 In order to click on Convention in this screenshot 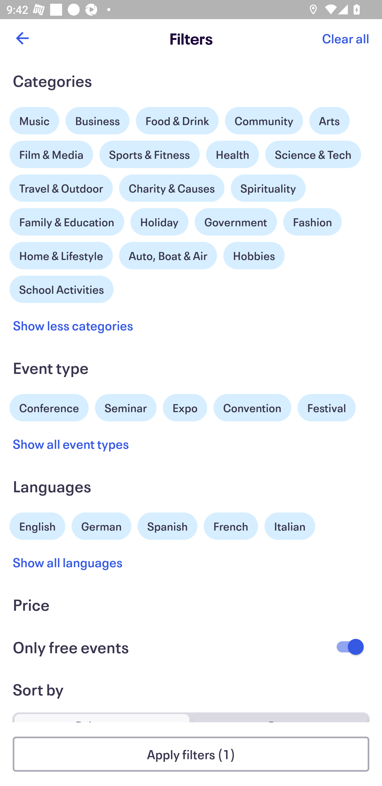, I will do `click(252, 408)`.